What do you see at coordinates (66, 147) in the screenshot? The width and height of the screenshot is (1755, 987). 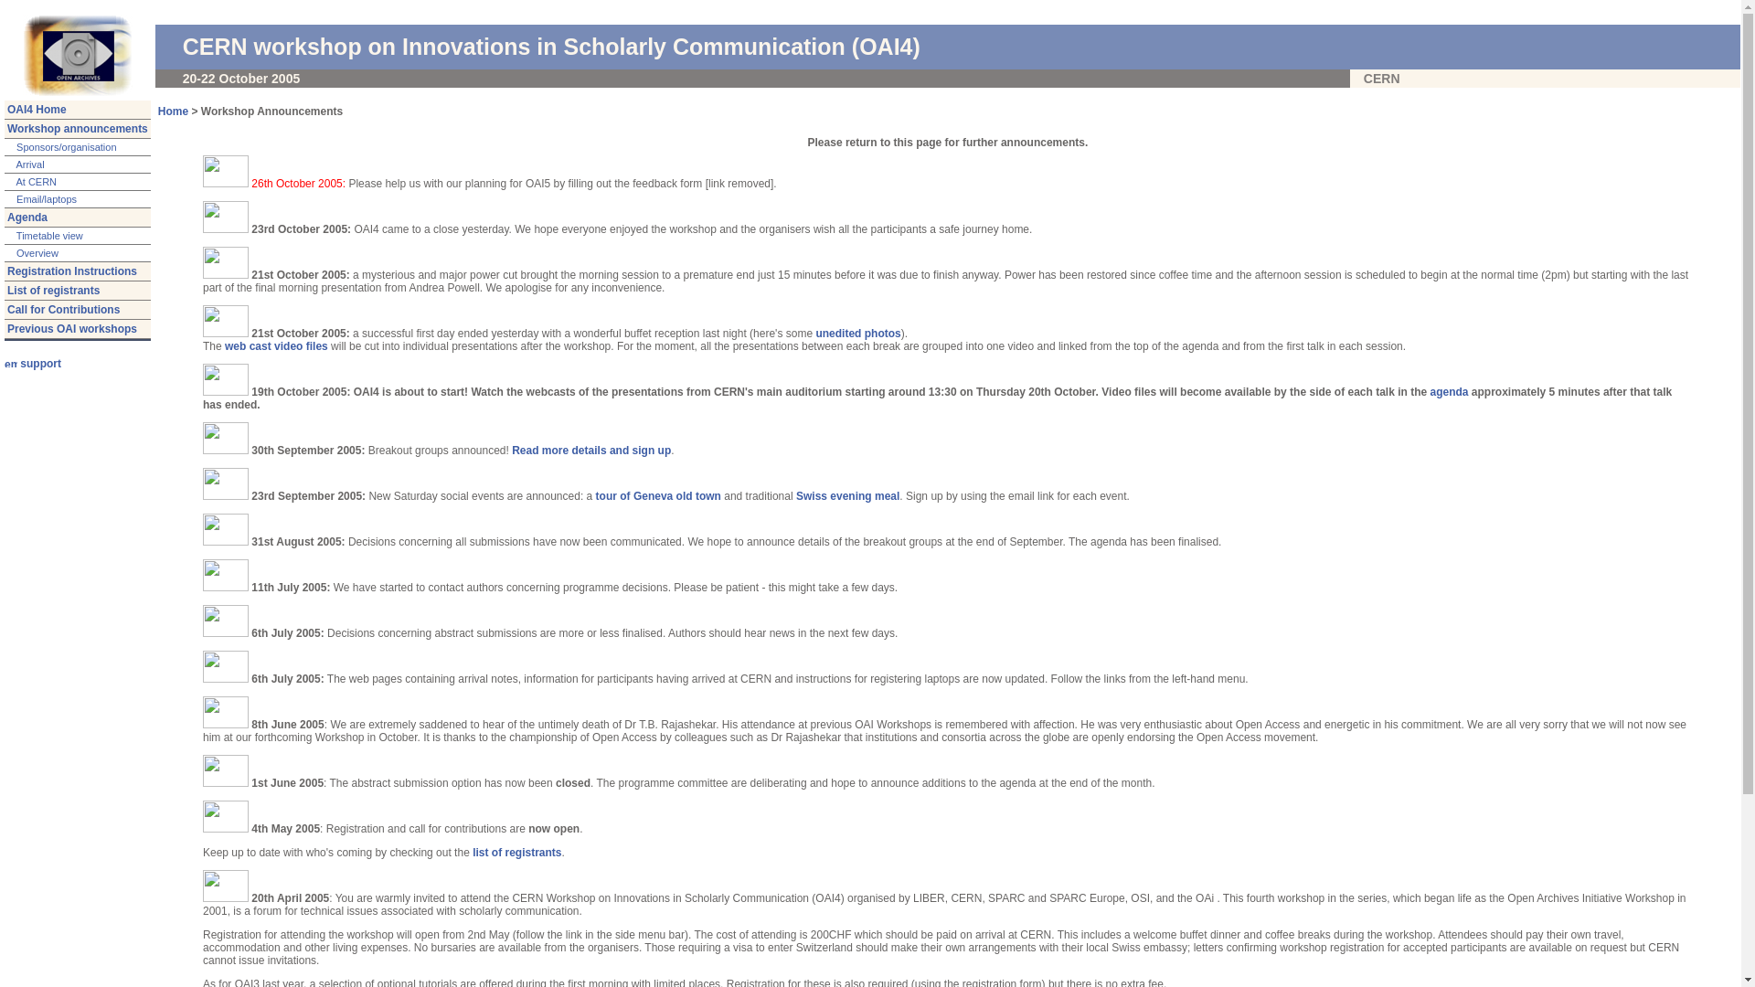 I see ` Sponsors/organisation` at bounding box center [66, 147].